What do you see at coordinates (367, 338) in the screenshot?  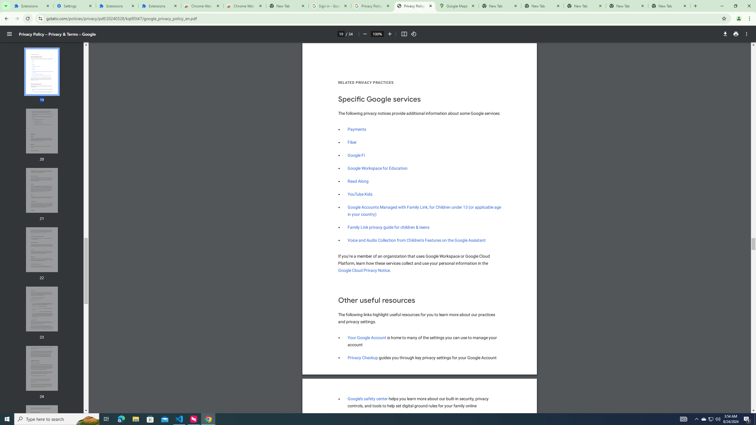 I see `Print` at bounding box center [367, 338].